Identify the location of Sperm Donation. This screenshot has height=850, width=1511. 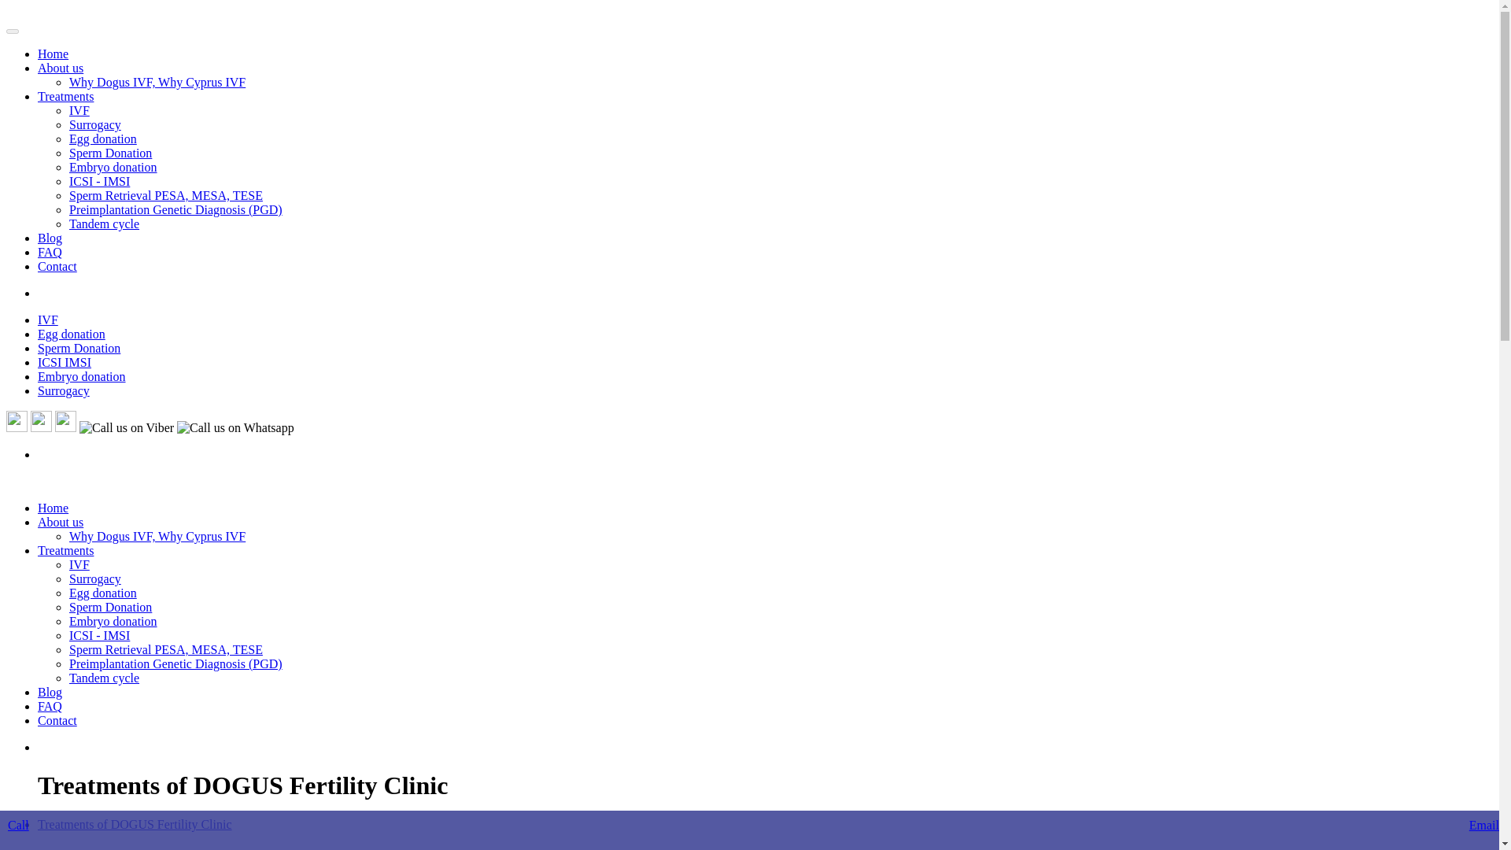
(79, 348).